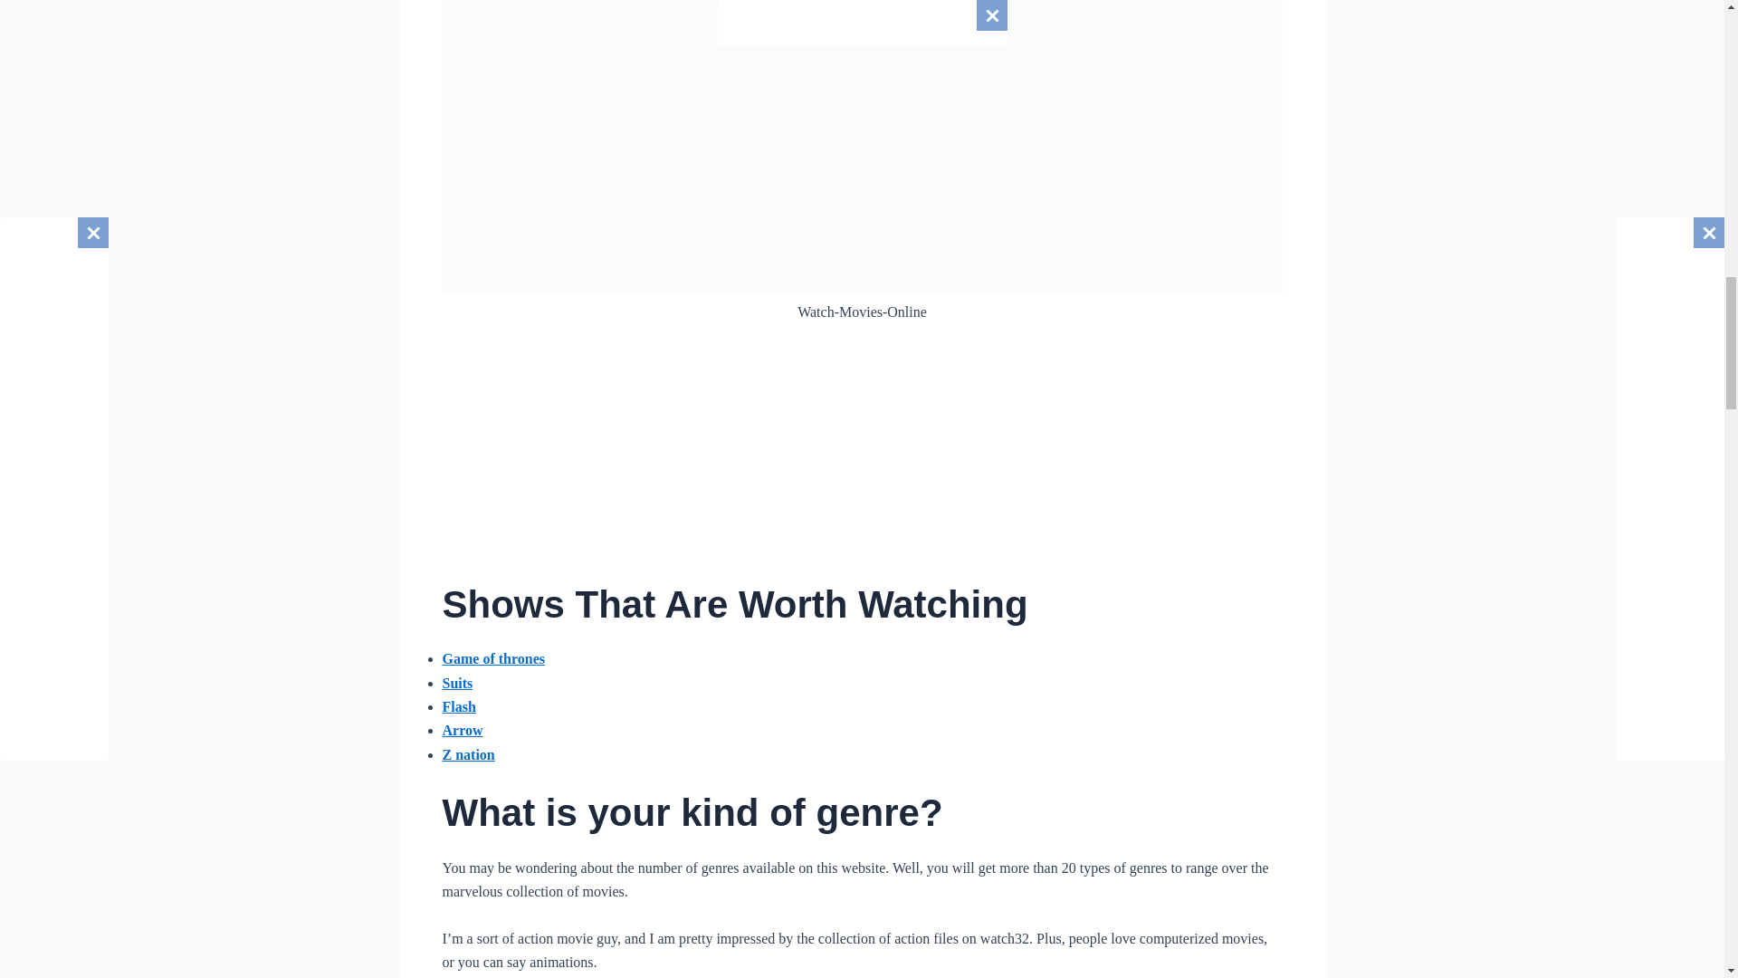  I want to click on Suits, so click(456, 683).